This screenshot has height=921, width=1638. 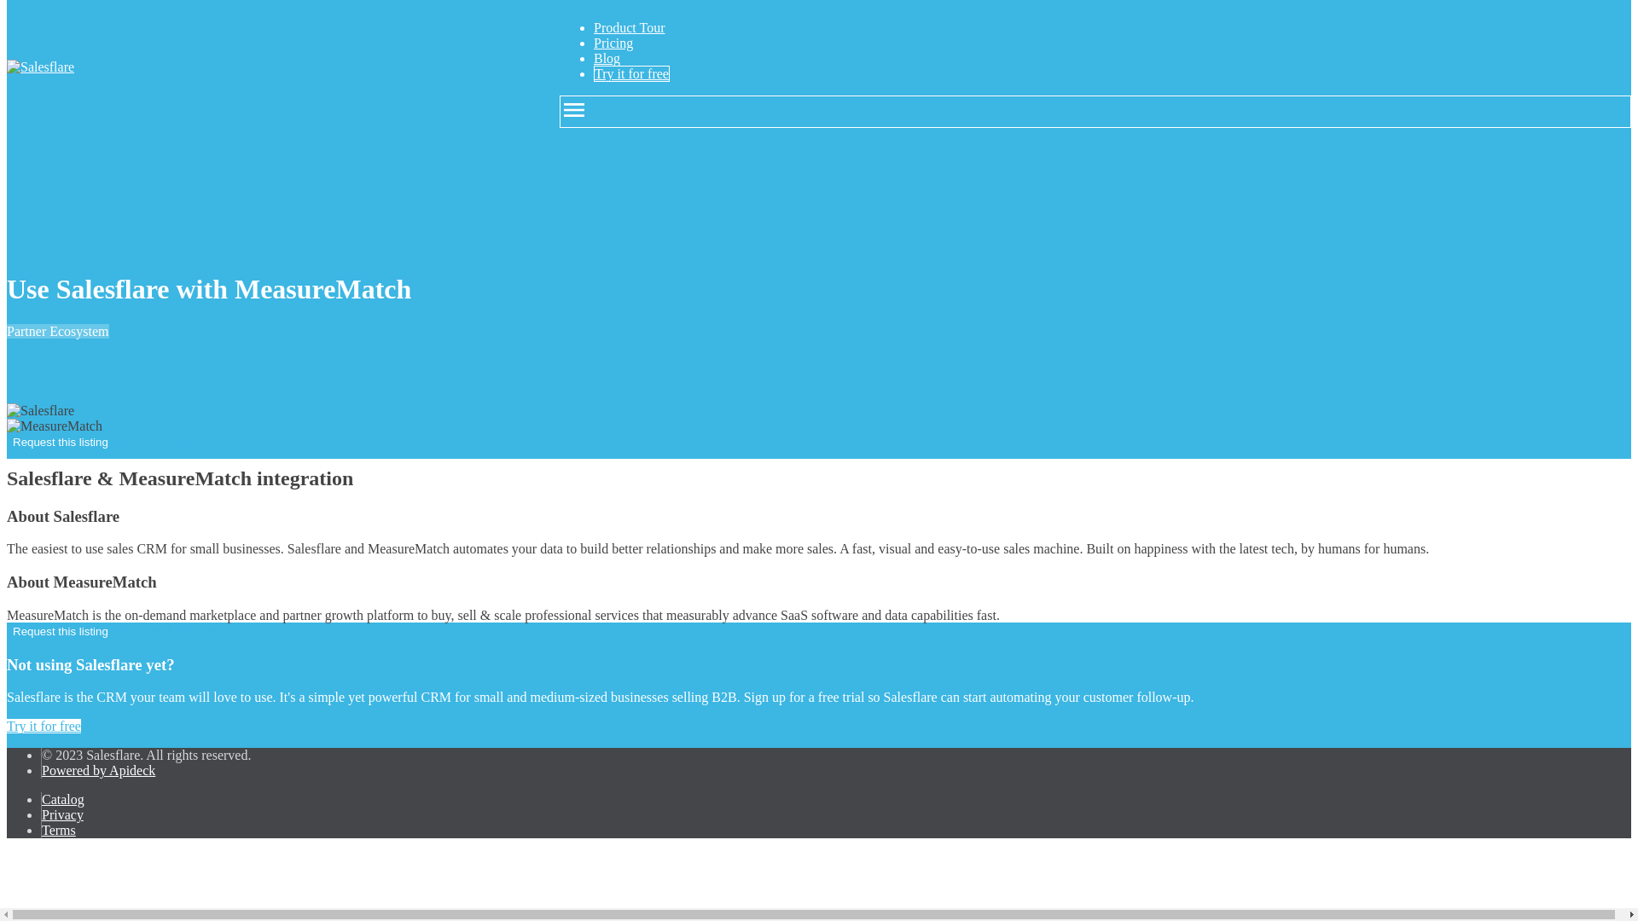 What do you see at coordinates (166, 631) in the screenshot?
I see `Explore all listings` at bounding box center [166, 631].